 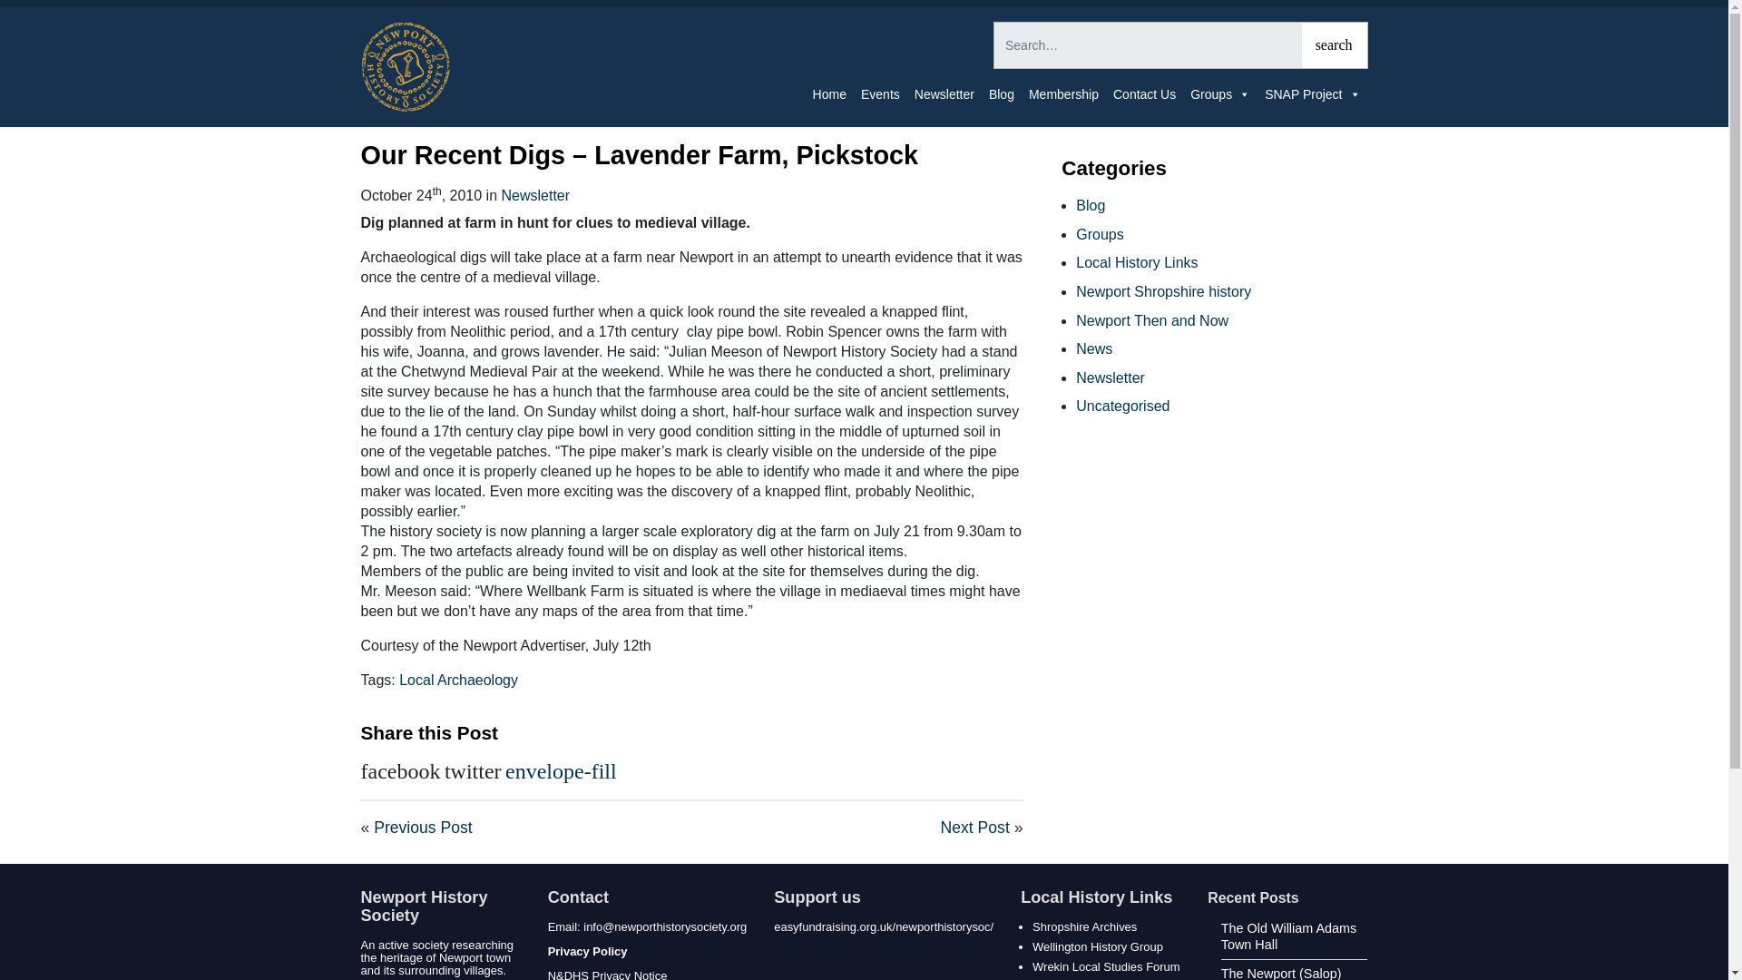 What do you see at coordinates (1002, 94) in the screenshot?
I see `Blog` at bounding box center [1002, 94].